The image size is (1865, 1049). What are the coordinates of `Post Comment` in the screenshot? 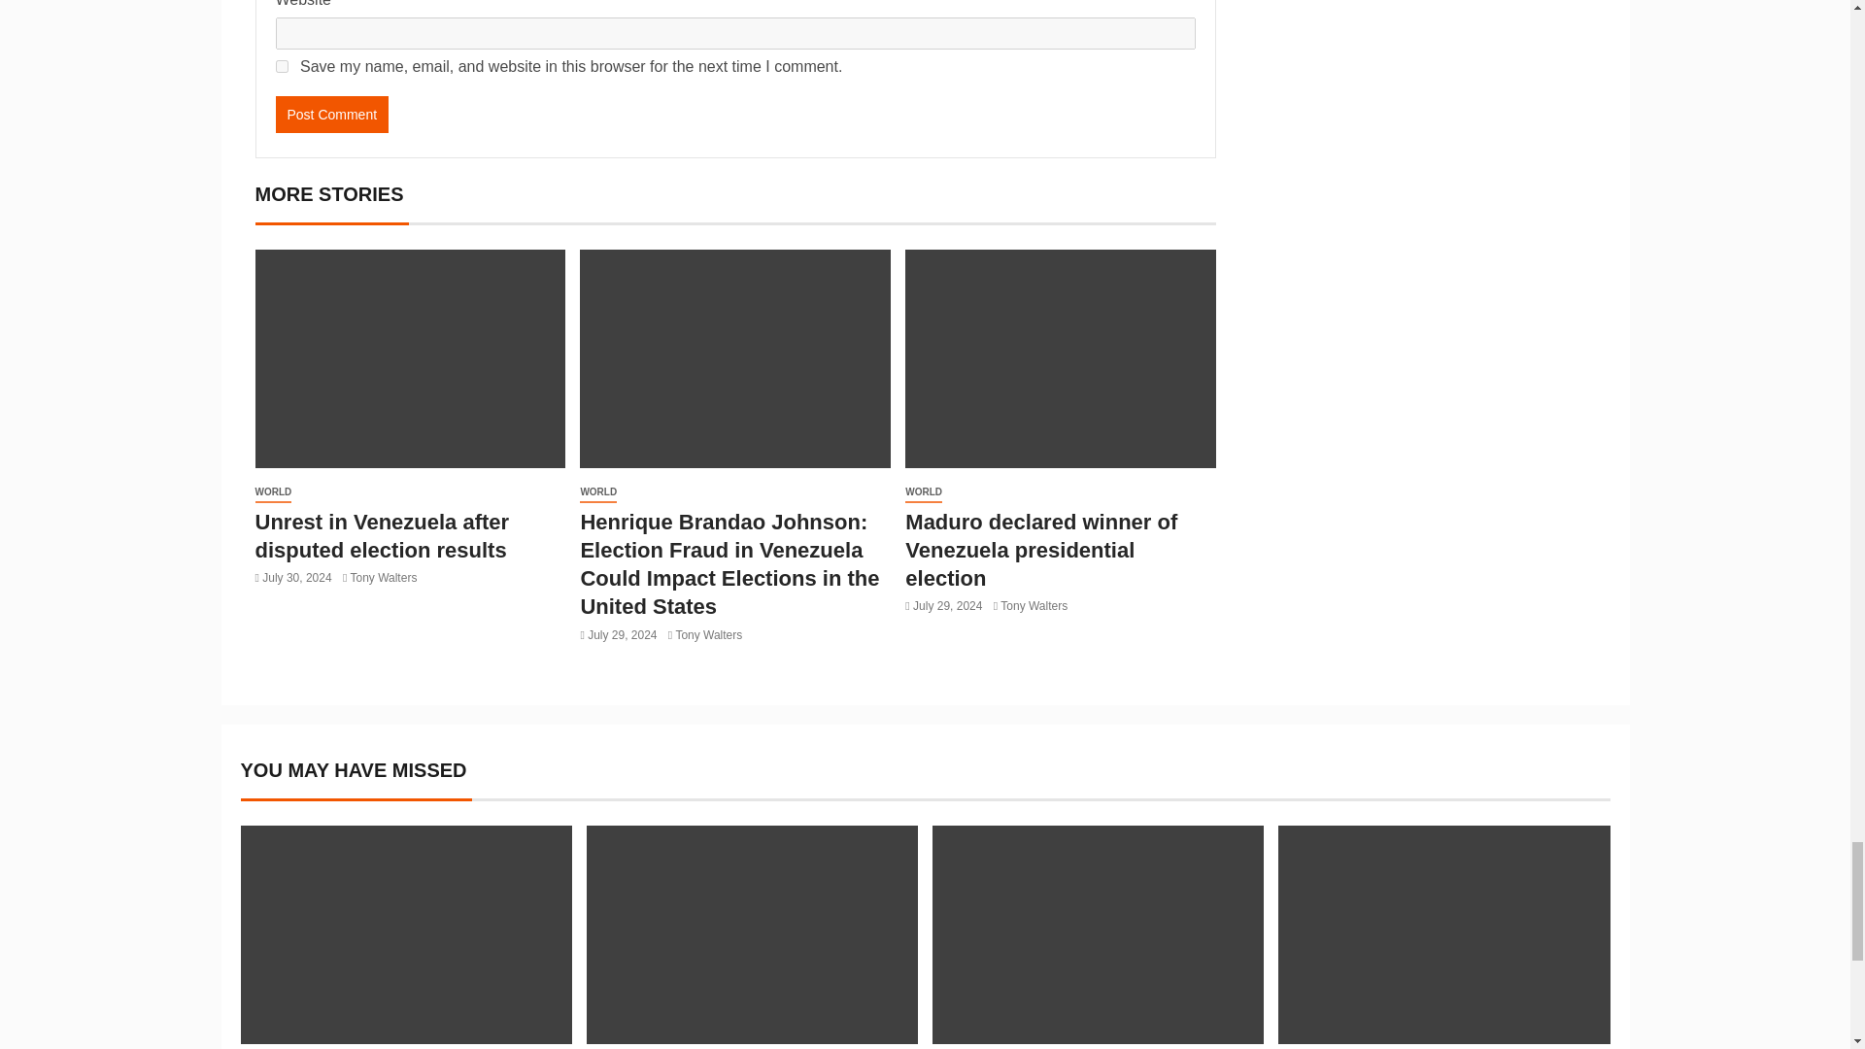 It's located at (332, 115).